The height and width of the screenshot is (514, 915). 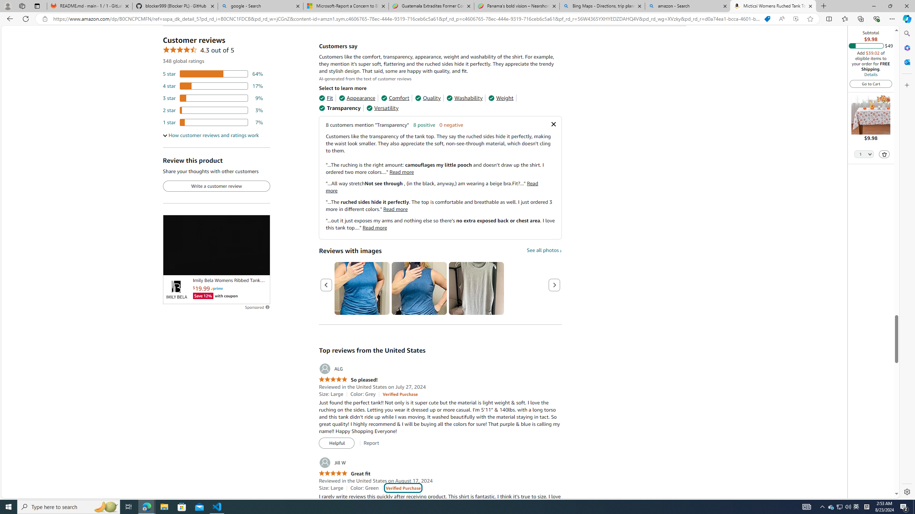 What do you see at coordinates (213, 98) in the screenshot?
I see `9 percent of reviews have 3 stars` at bounding box center [213, 98].